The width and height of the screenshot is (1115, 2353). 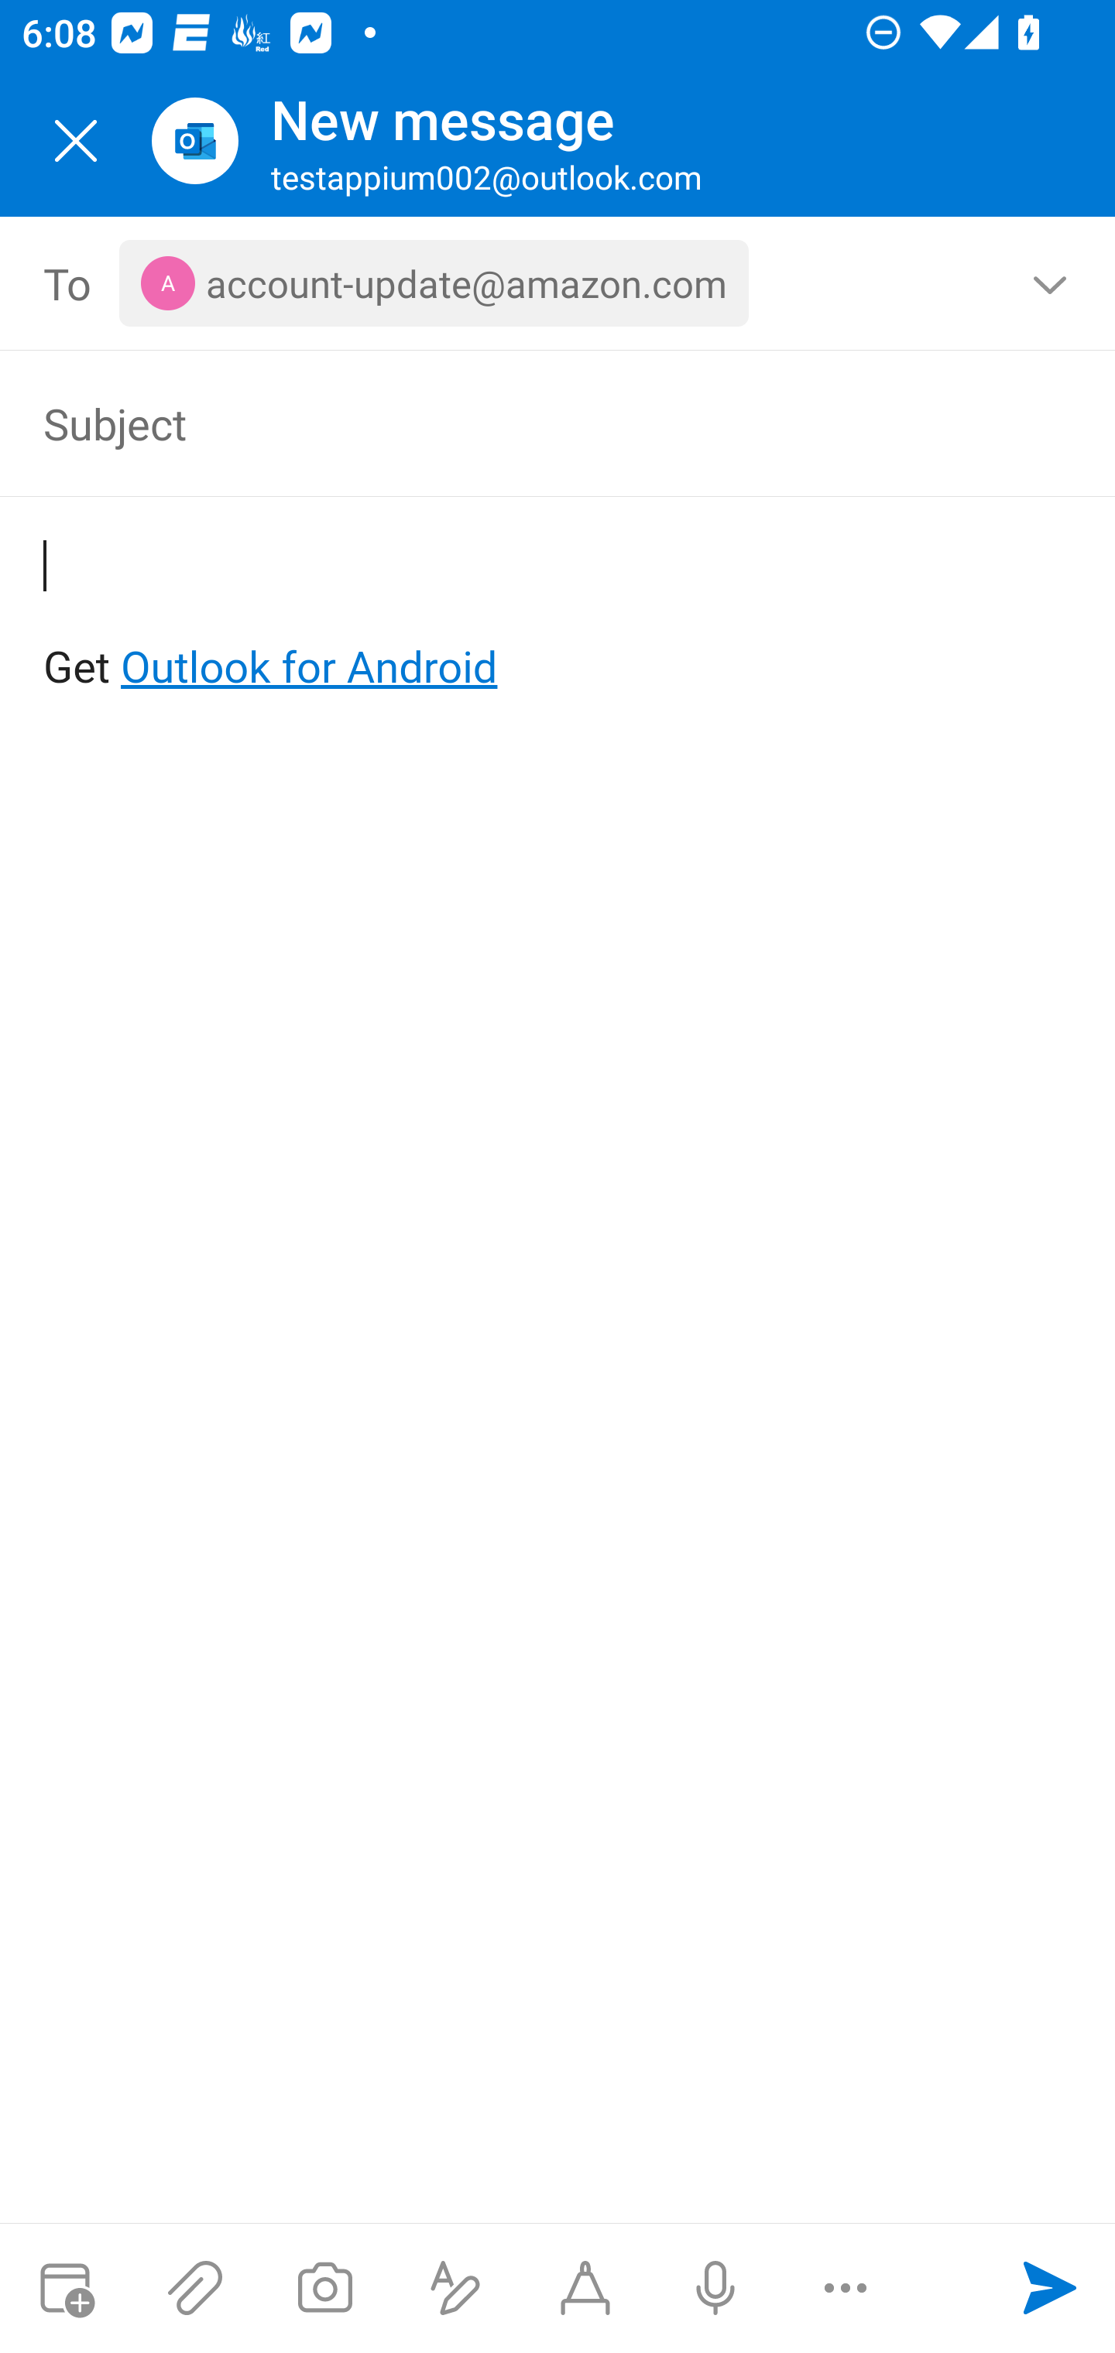 I want to click on Dictation, so click(x=715, y=2288).